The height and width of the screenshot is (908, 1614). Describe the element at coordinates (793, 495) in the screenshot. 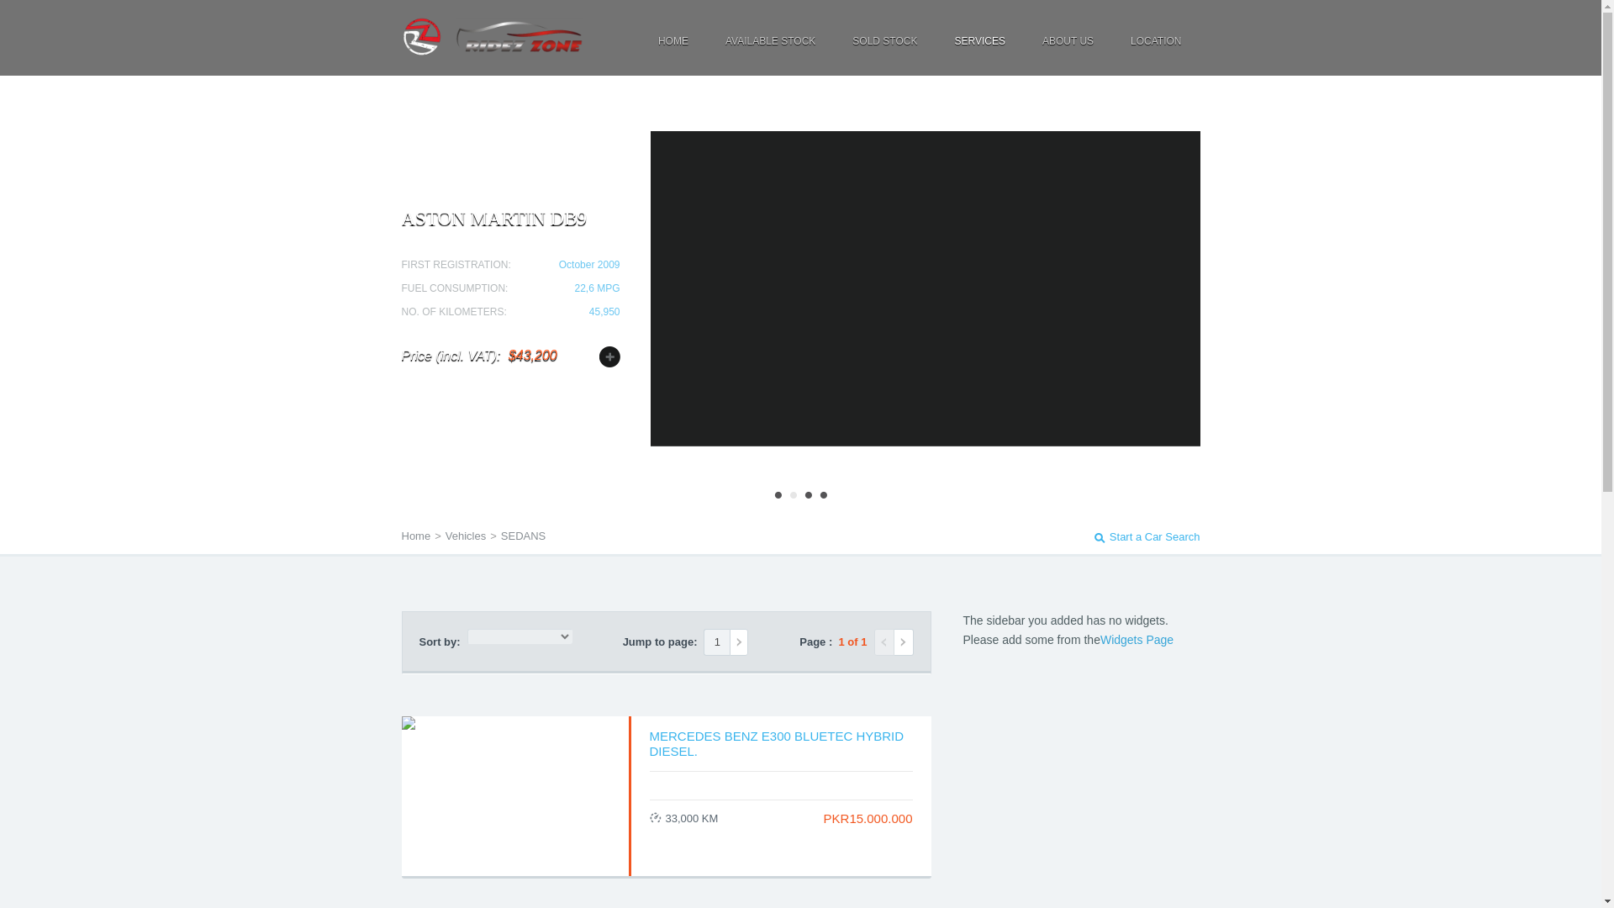

I see `2` at that location.